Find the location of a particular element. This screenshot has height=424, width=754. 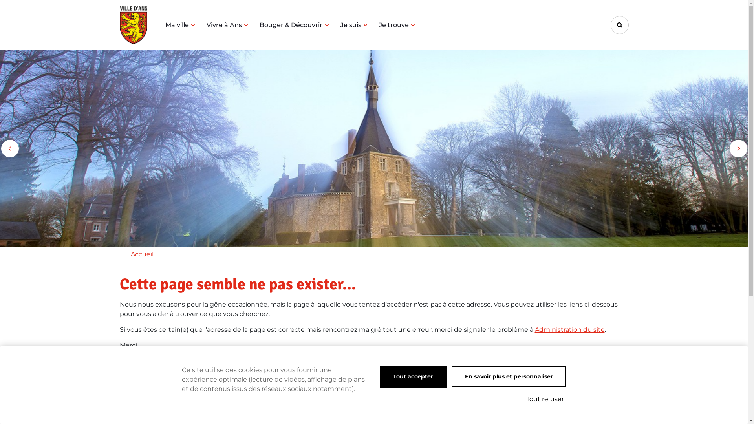

Tout refuser is located at coordinates (545, 399).